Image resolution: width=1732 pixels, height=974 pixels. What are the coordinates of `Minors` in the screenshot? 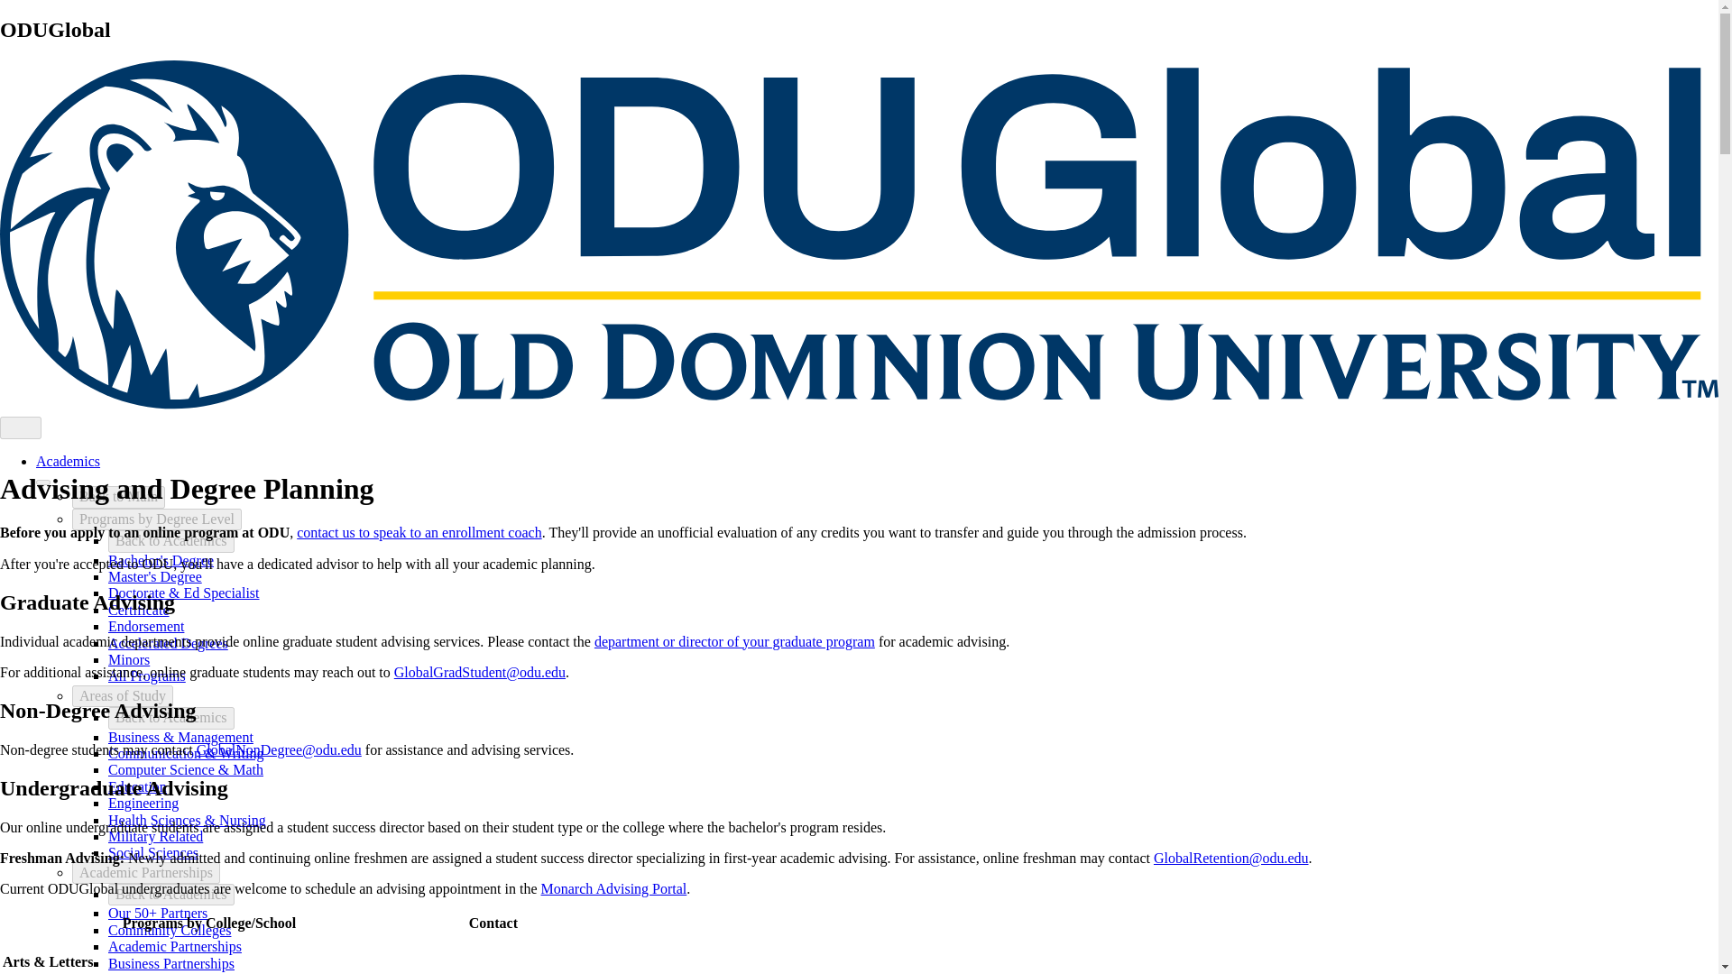 It's located at (128, 658).